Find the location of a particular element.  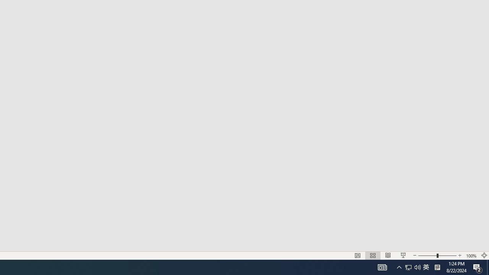

Tray Input Indicator - Chinese (Simplified, China) is located at coordinates (382, 267).